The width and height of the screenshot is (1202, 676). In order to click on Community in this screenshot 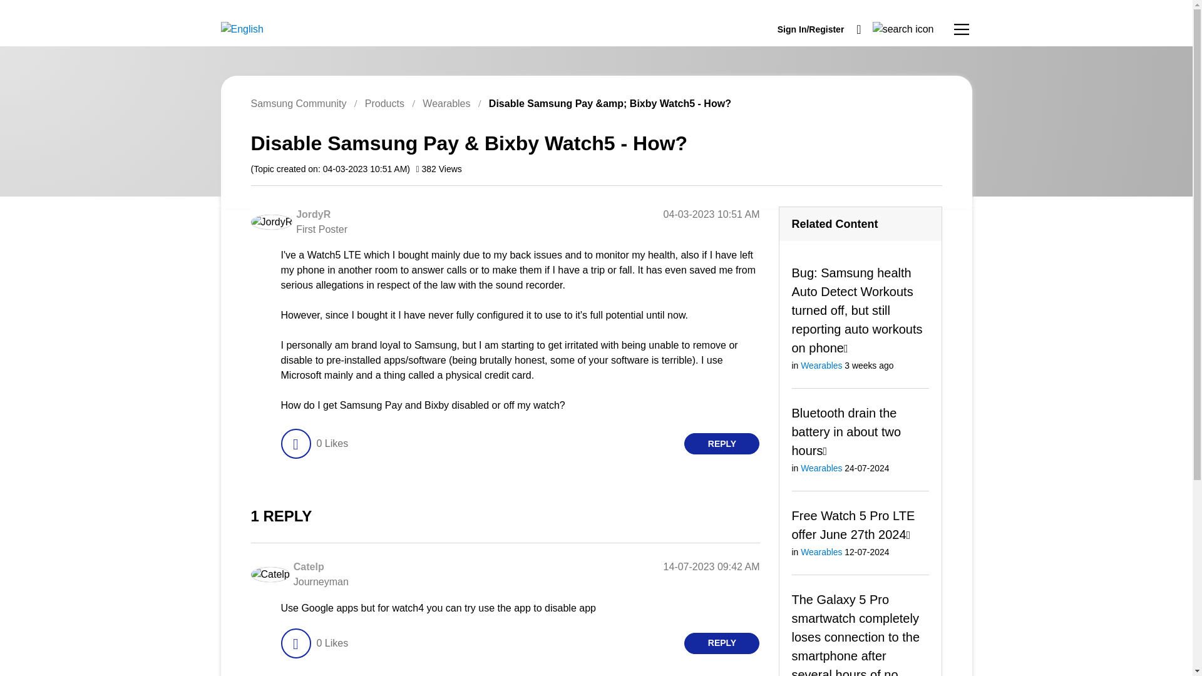, I will do `click(962, 29)`.